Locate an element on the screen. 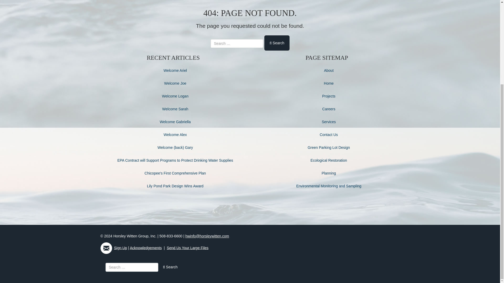  Careers is located at coordinates (329, 109).